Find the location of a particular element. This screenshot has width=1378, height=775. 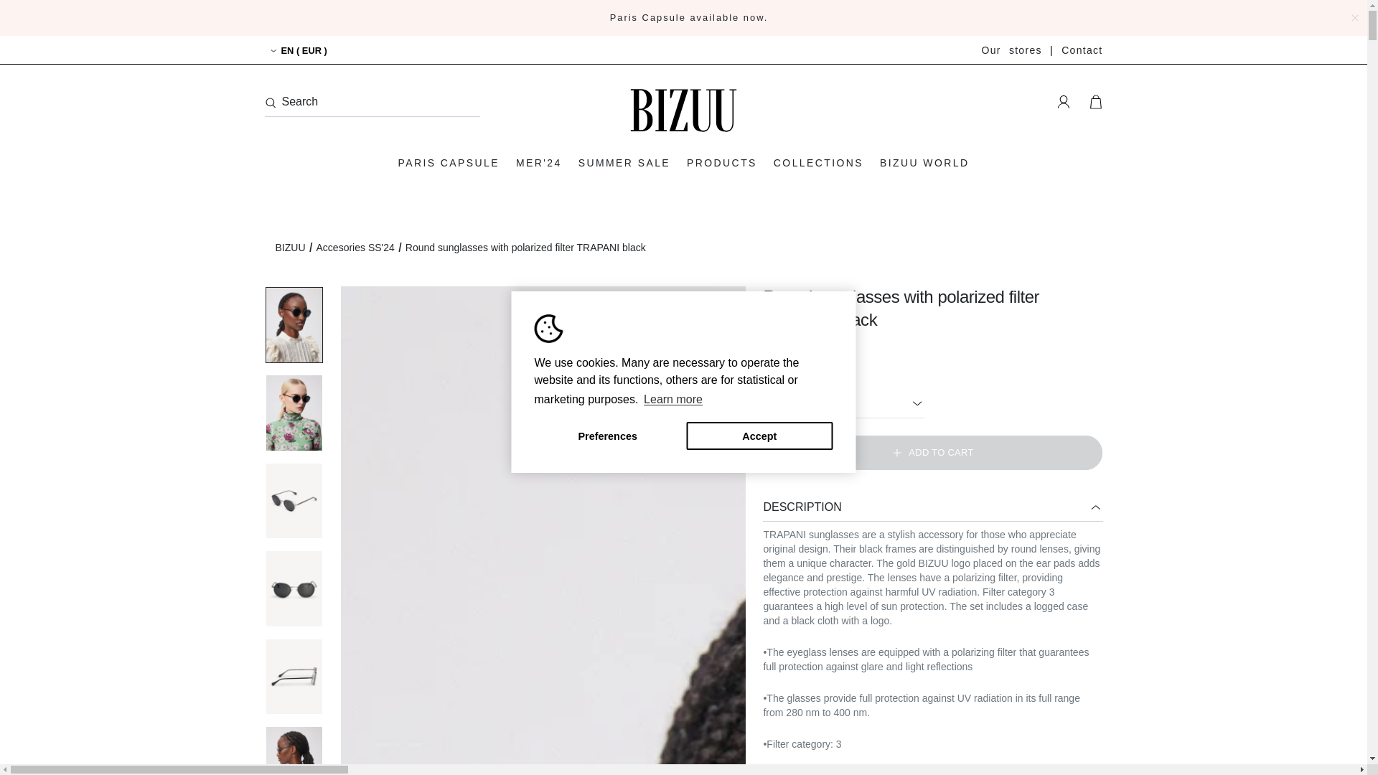

PARIS CAPSULE is located at coordinates (448, 162).